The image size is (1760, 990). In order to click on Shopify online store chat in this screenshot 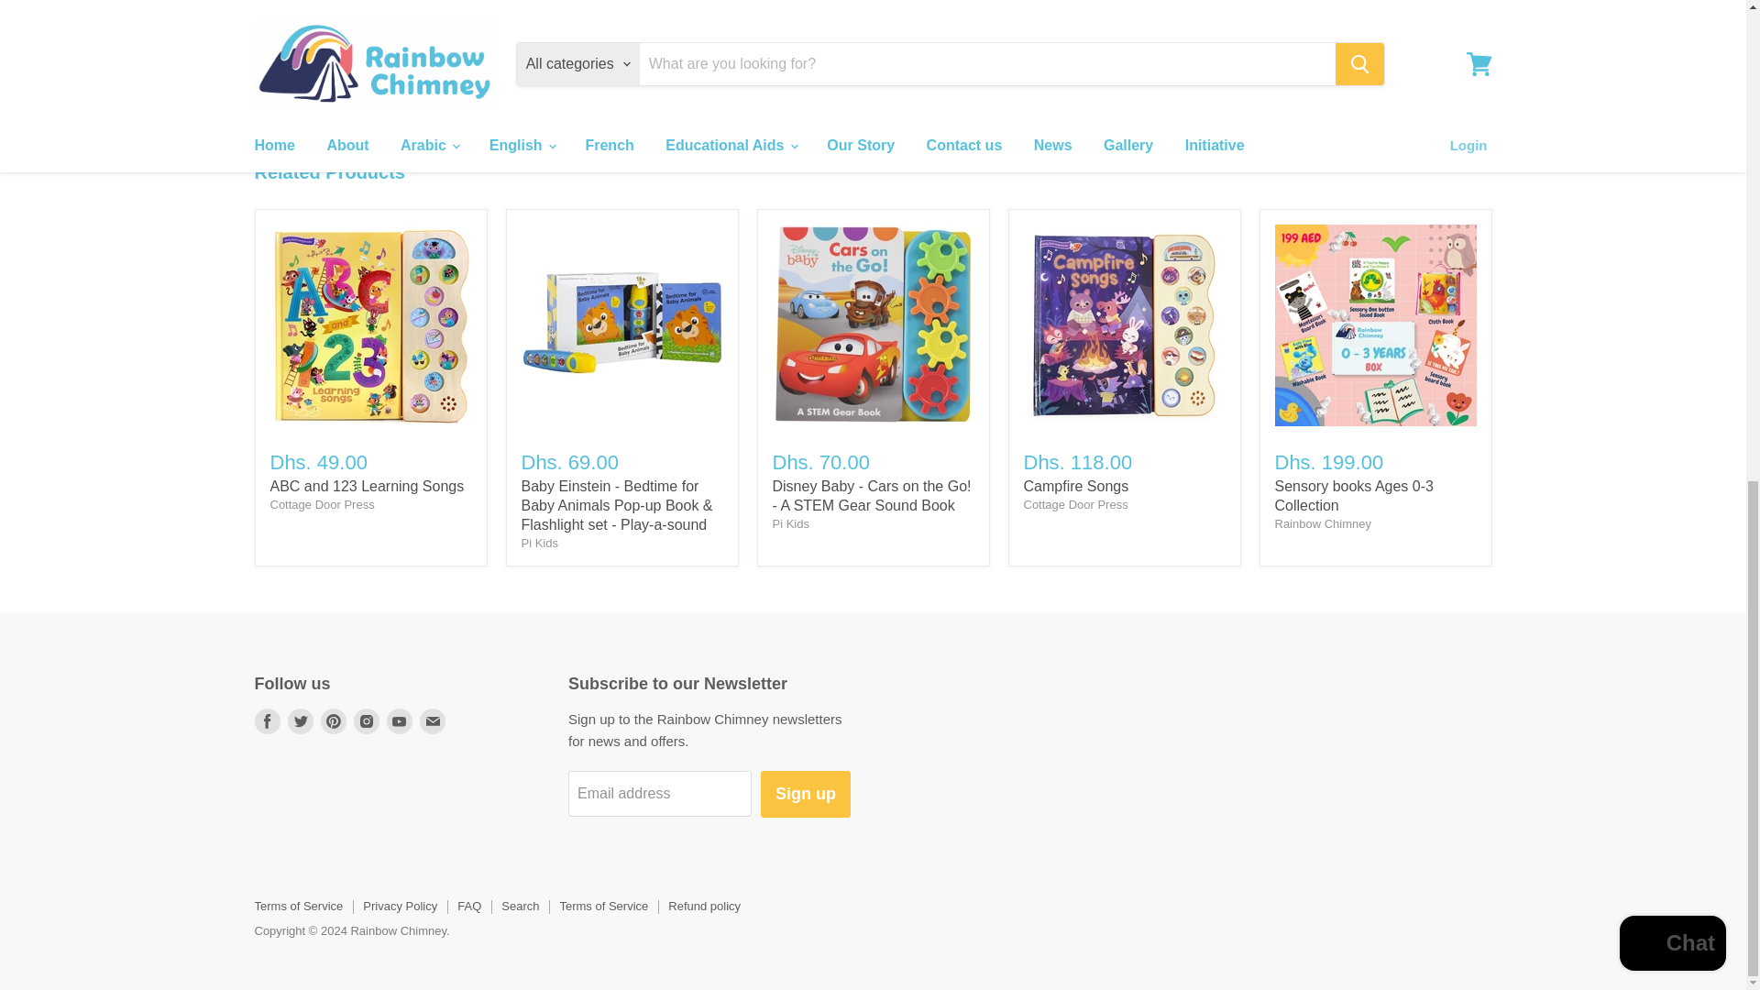, I will do `click(1672, 20)`.